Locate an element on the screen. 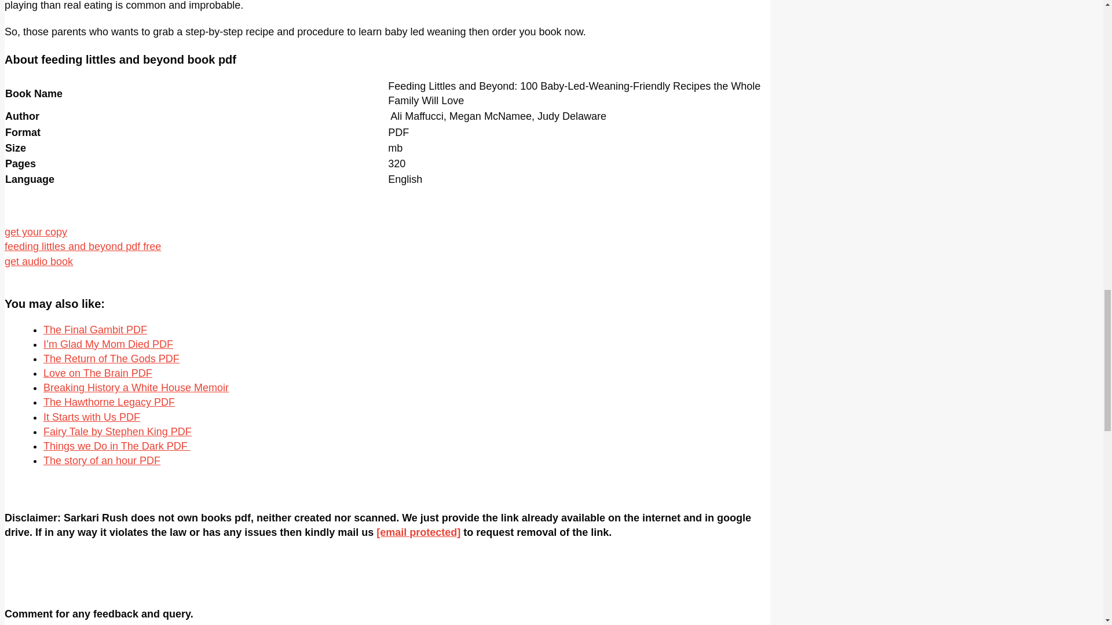 Image resolution: width=1112 pixels, height=625 pixels. The Final Gambit PDF is located at coordinates (95, 330).